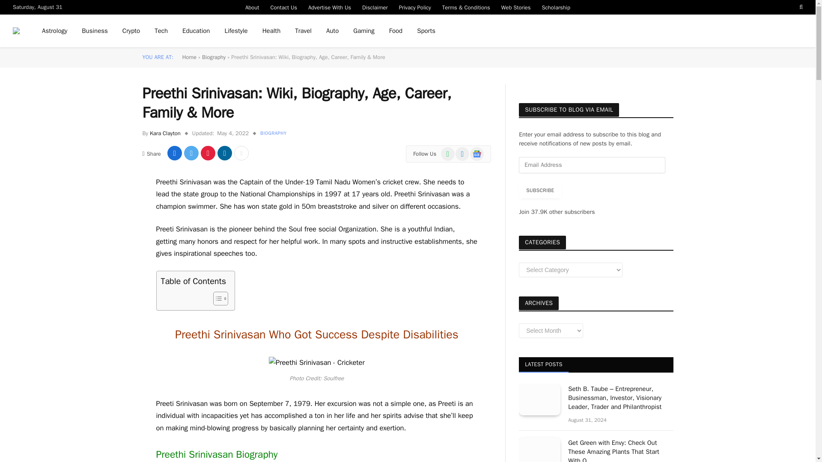 This screenshot has height=462, width=822. What do you see at coordinates (415, 7) in the screenshot?
I see `Privacy Policy` at bounding box center [415, 7].